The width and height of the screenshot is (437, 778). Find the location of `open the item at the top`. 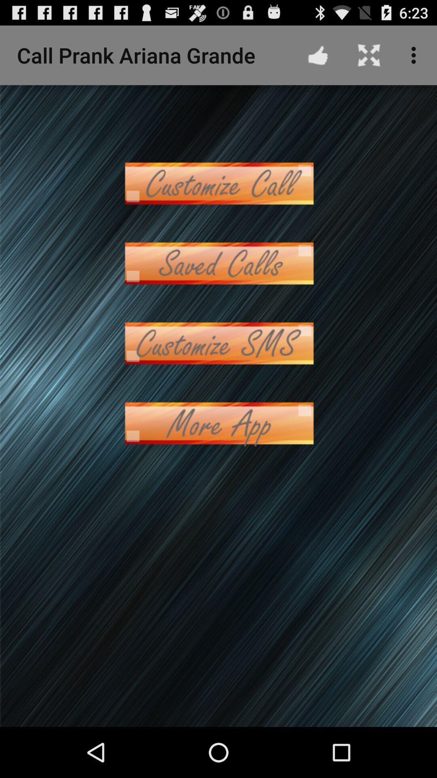

open the item at the top is located at coordinates (218, 183).